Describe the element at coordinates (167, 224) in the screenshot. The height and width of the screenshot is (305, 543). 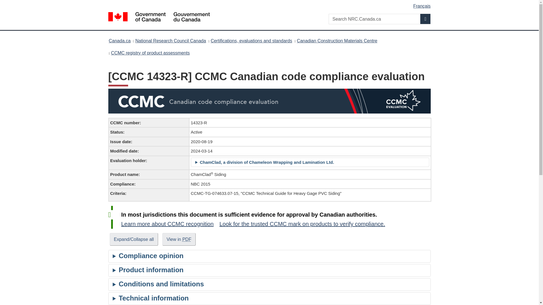
I see `Learn more about CCMC recognition` at that location.